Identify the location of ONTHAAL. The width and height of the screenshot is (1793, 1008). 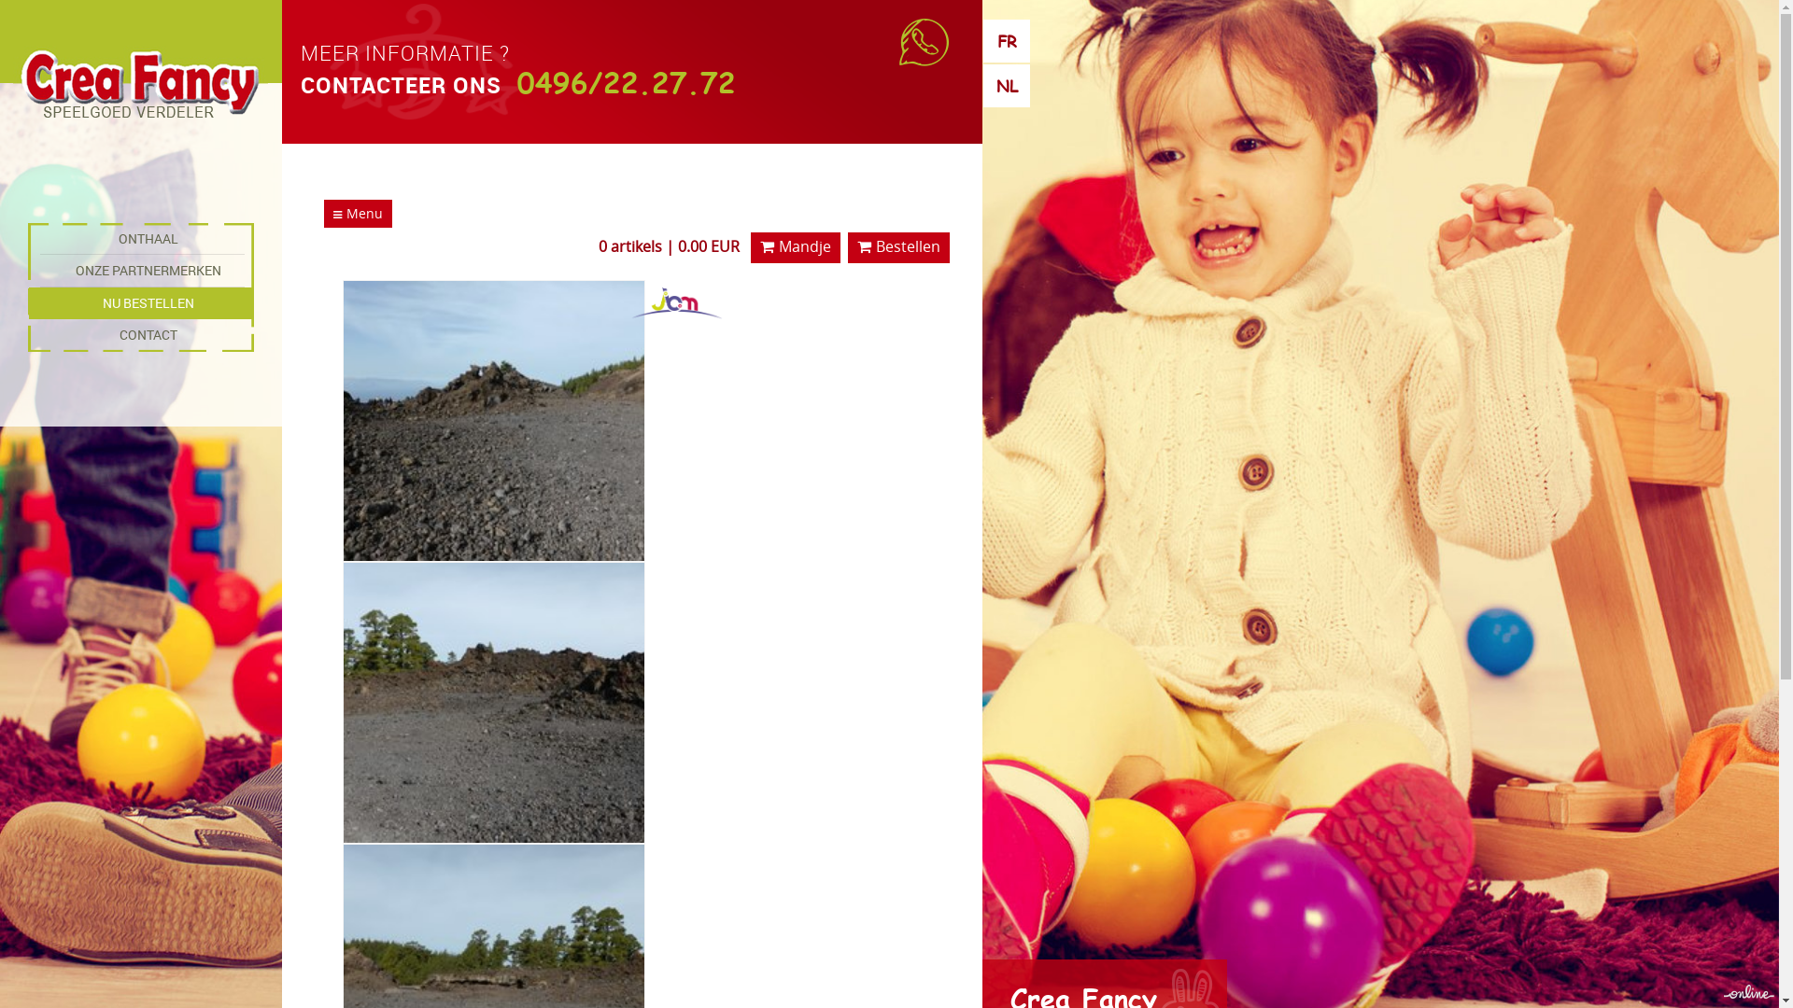
(142, 239).